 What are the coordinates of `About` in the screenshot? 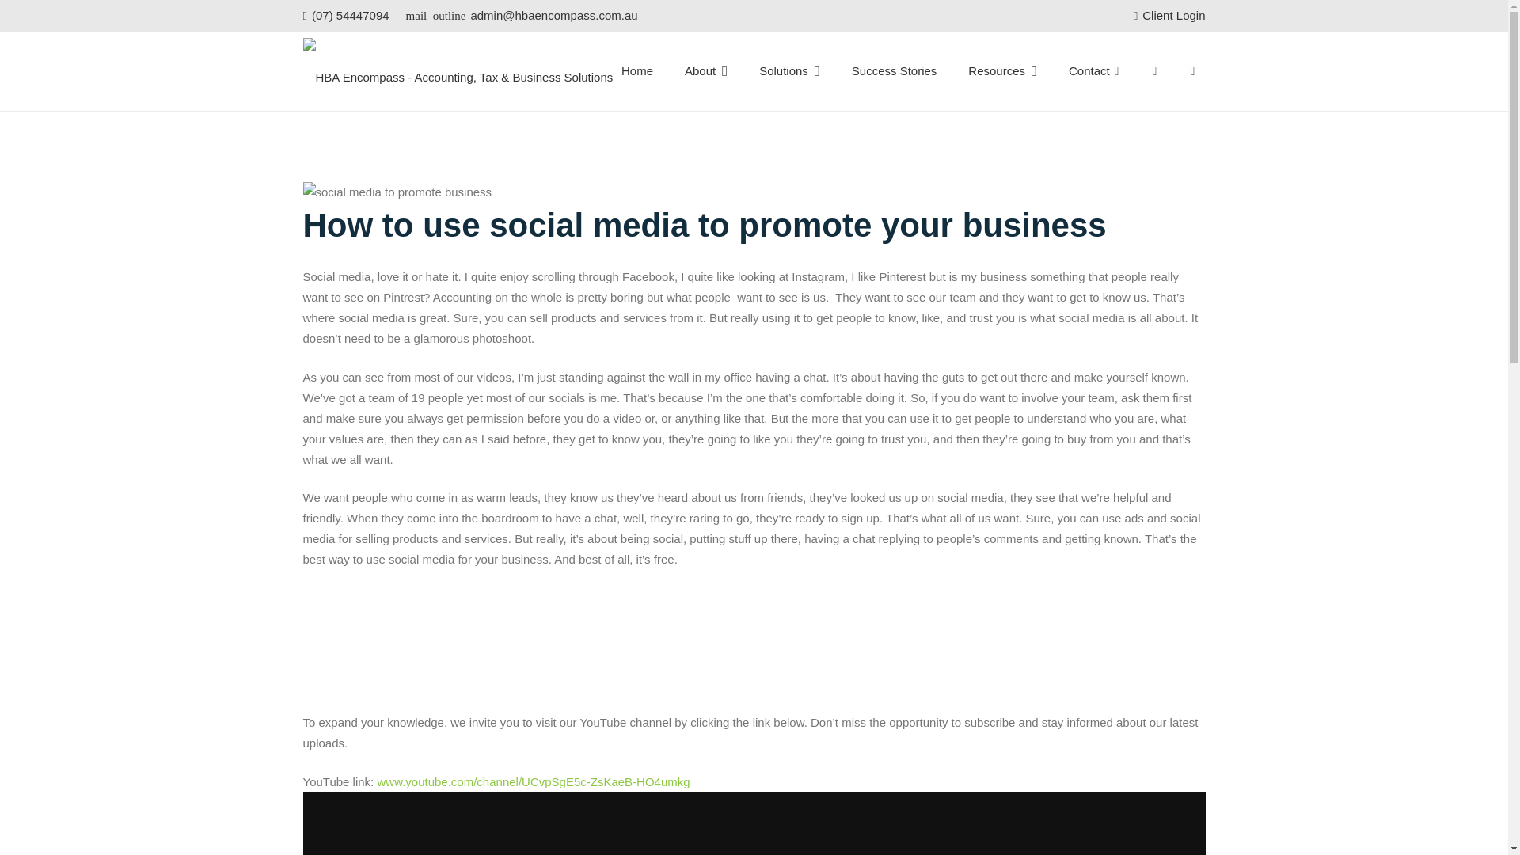 It's located at (705, 71).